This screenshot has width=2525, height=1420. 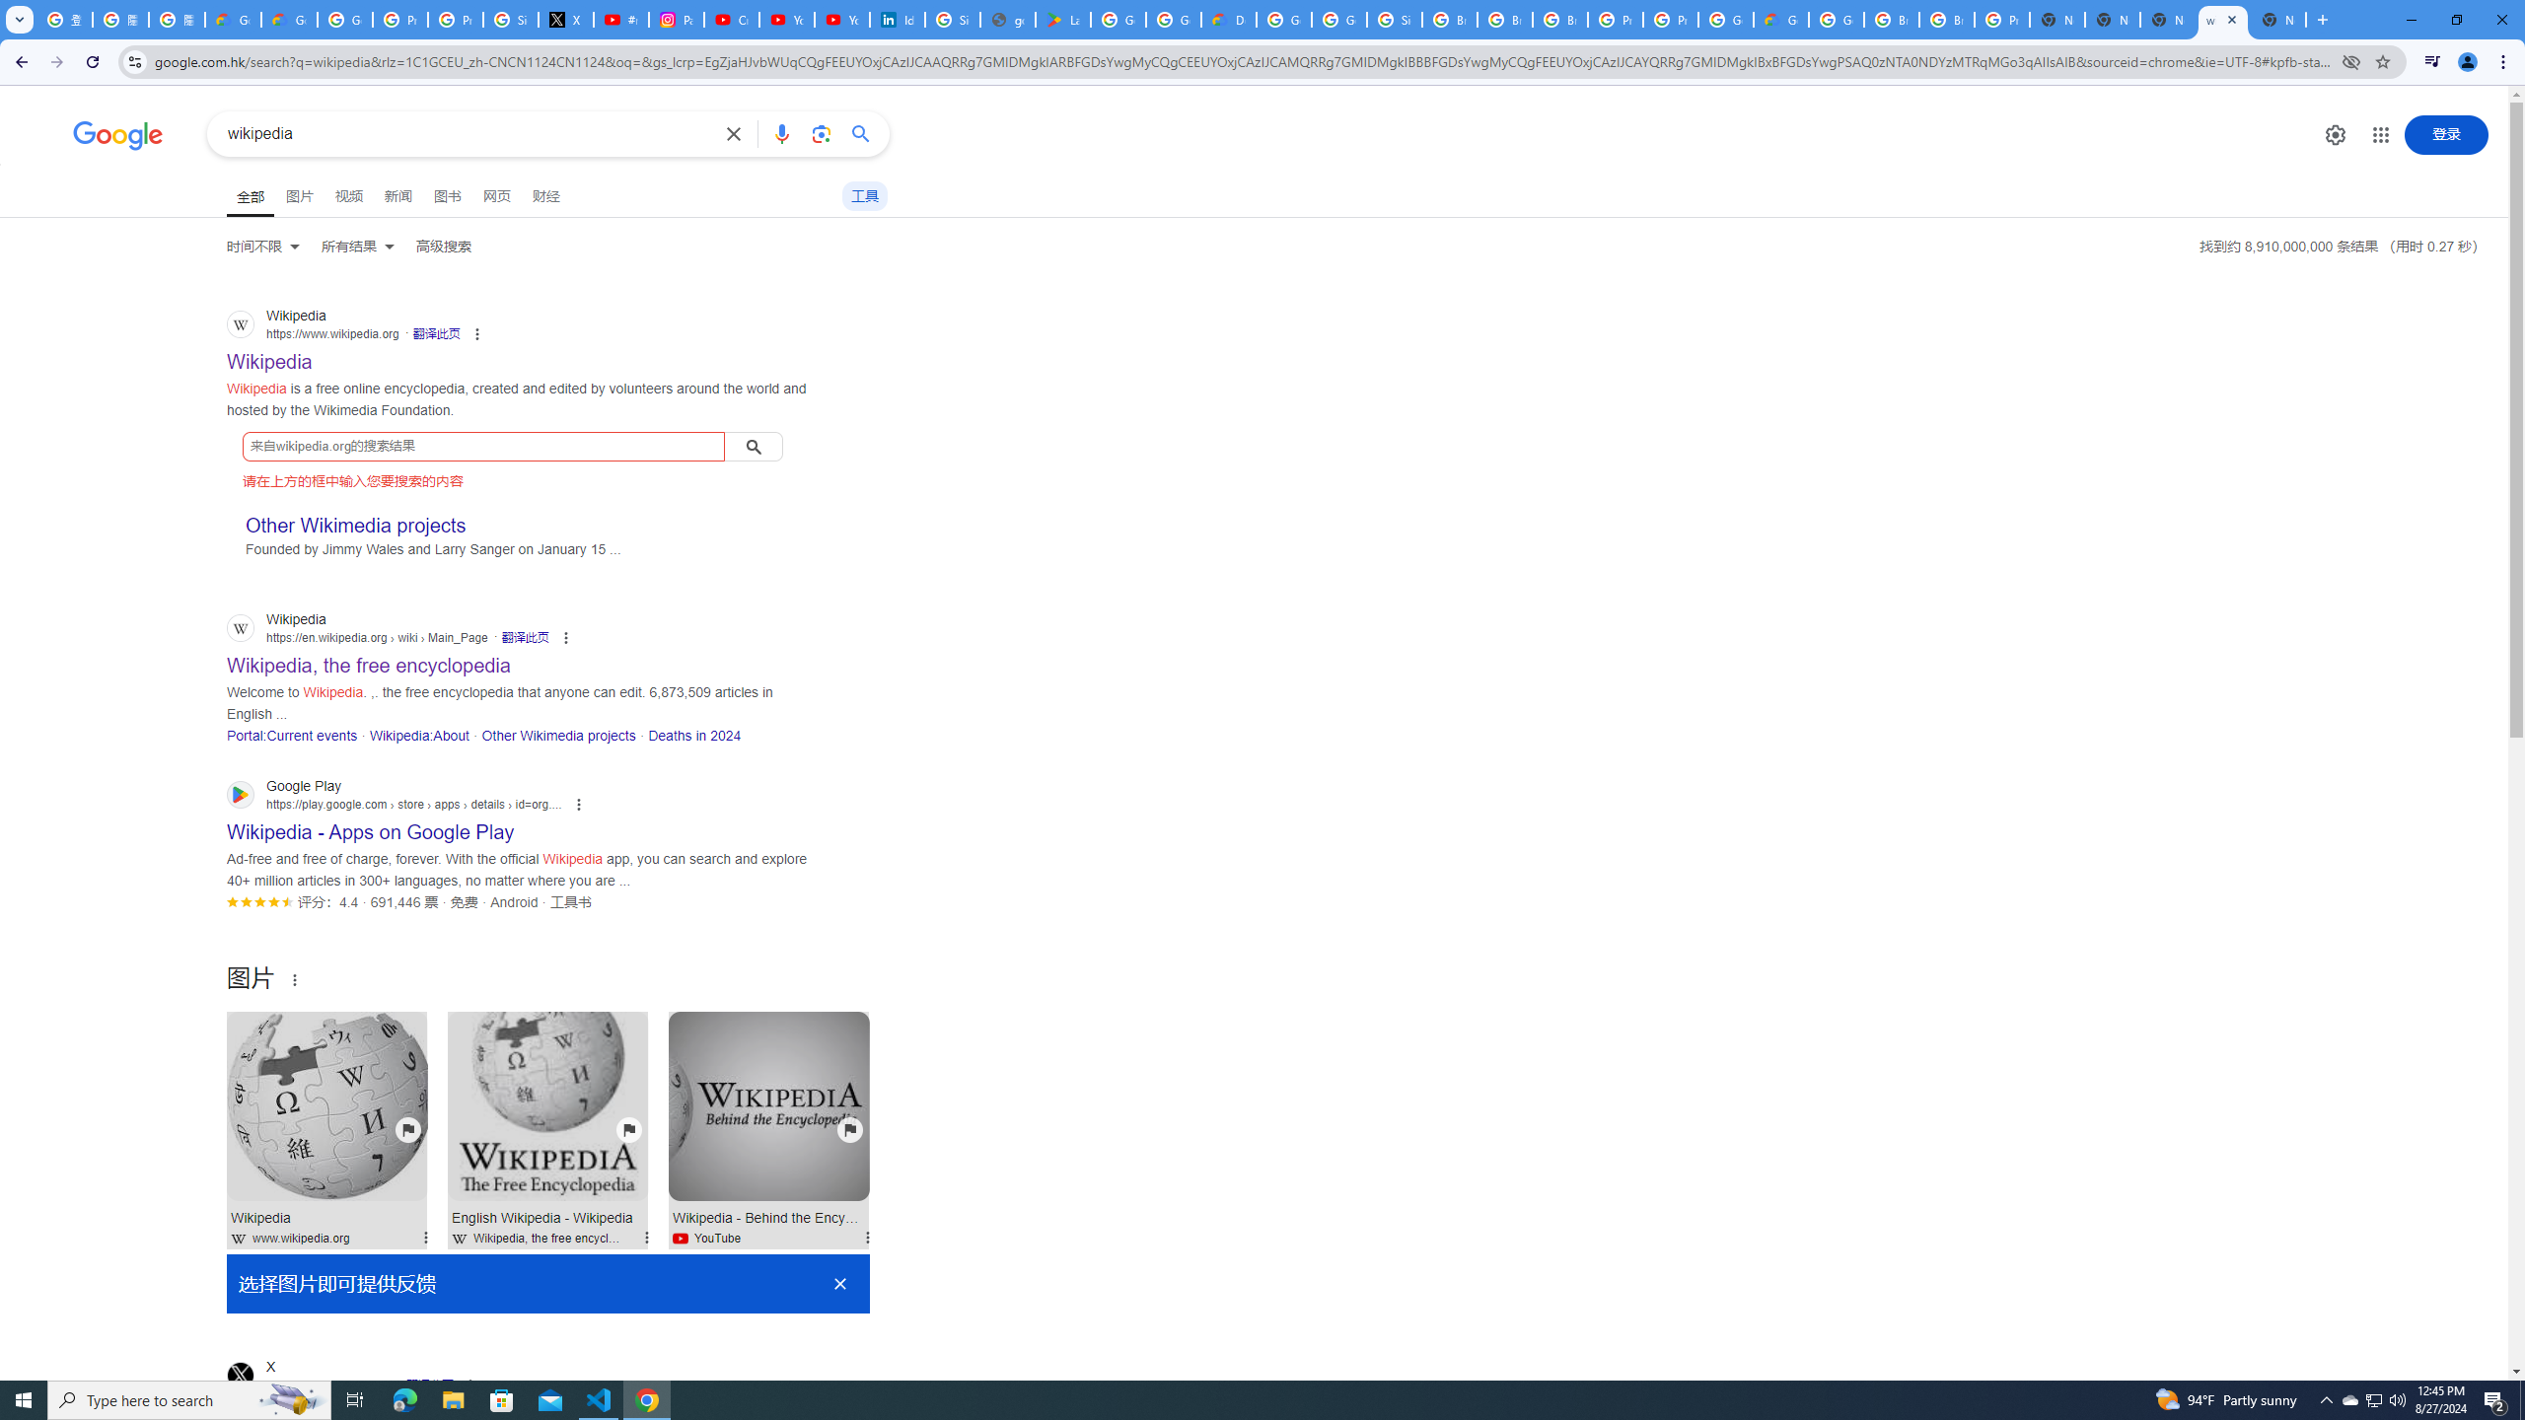 What do you see at coordinates (418, 736) in the screenshot?
I see `Wikipedia:About` at bounding box center [418, 736].